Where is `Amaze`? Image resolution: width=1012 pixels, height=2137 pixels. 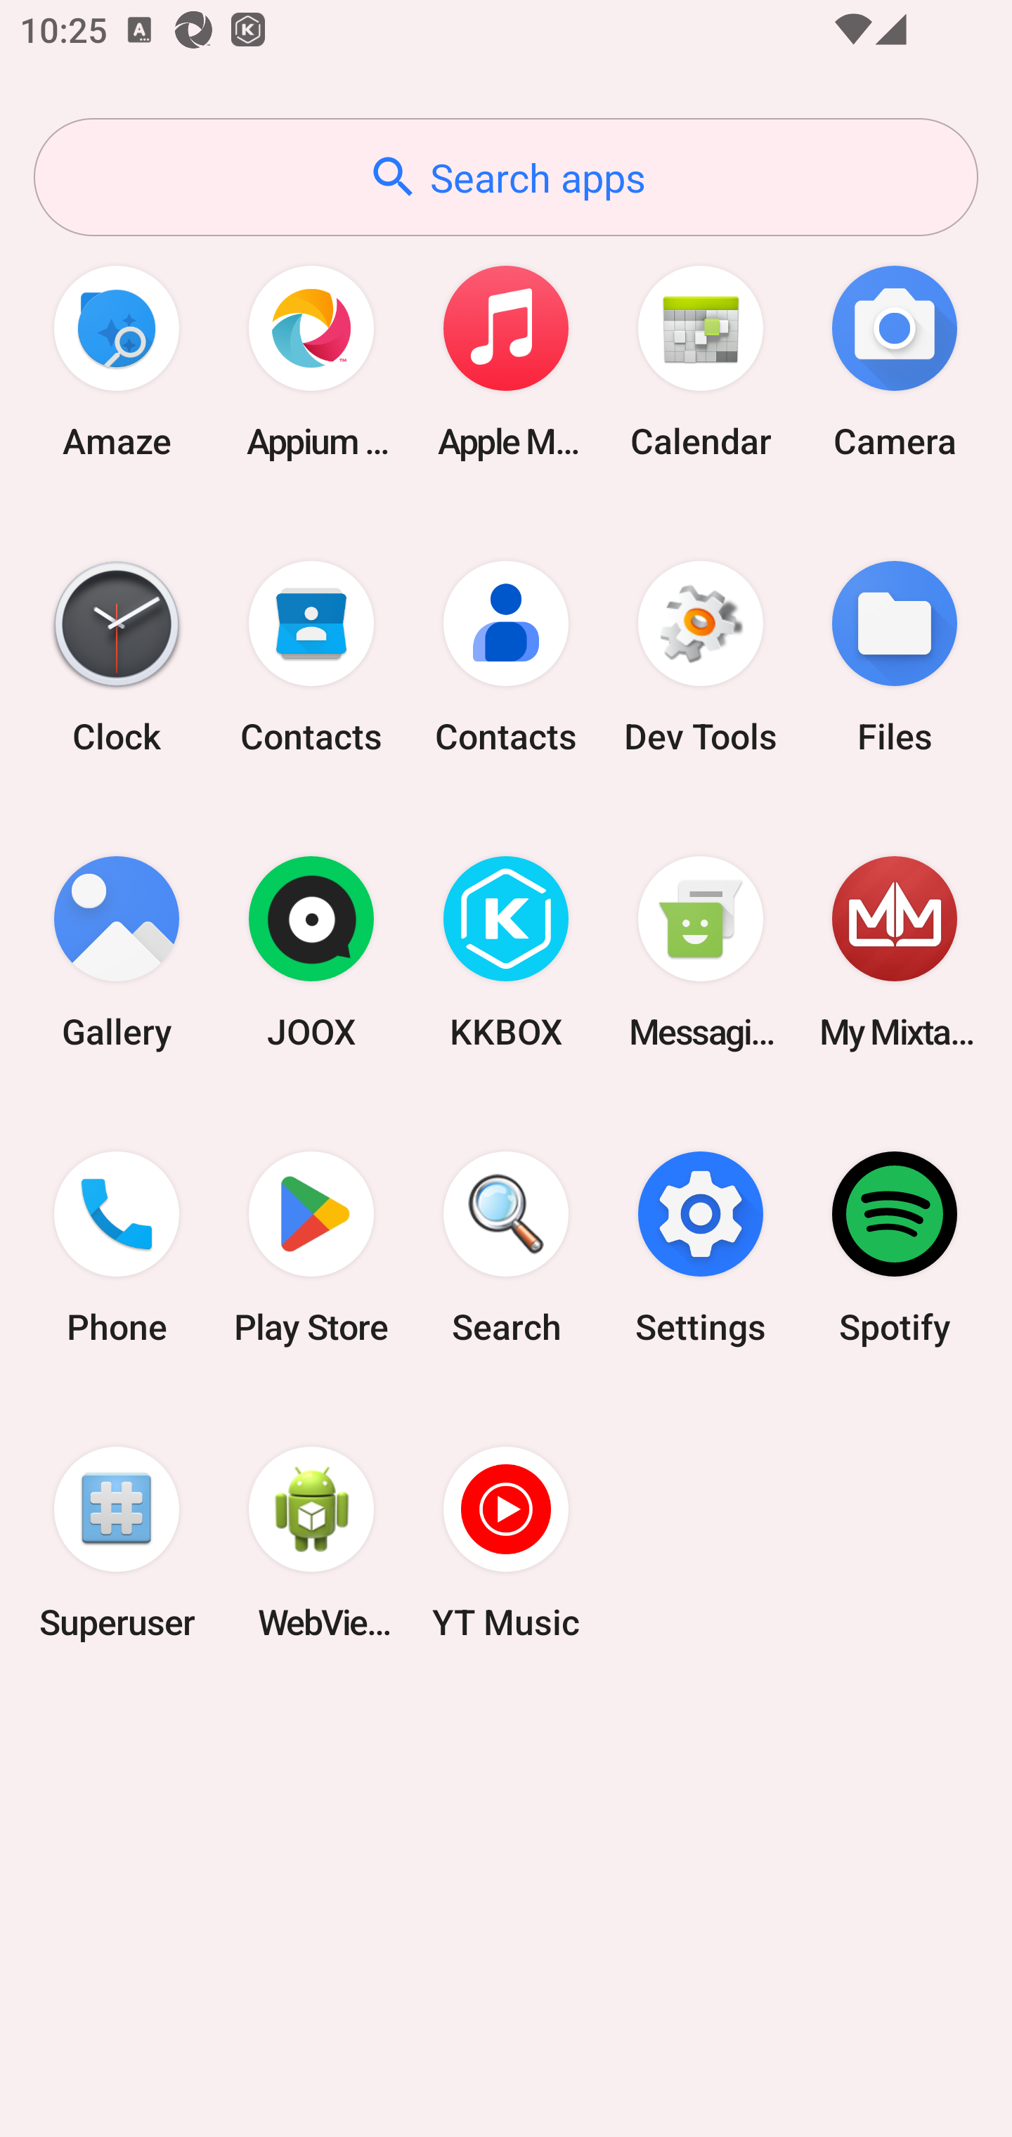
Amaze is located at coordinates (117, 361).